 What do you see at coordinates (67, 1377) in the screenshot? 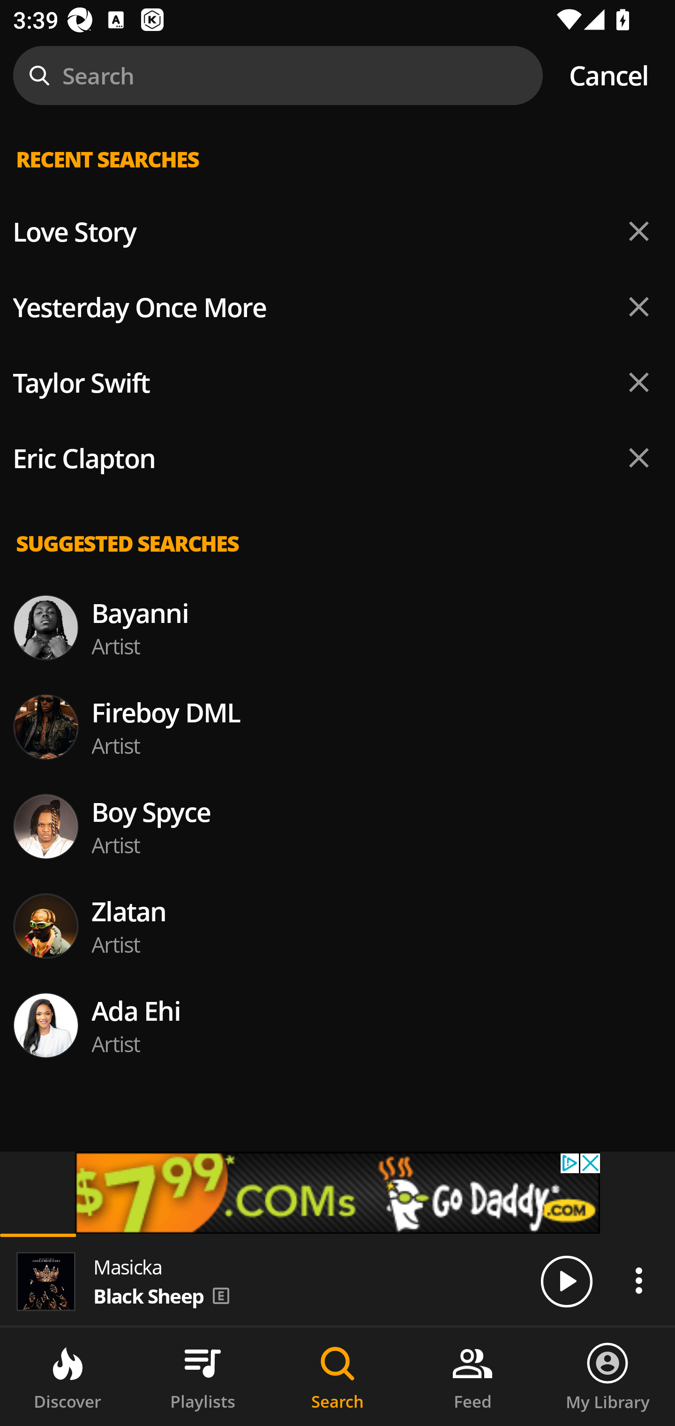
I see `Discover` at bounding box center [67, 1377].